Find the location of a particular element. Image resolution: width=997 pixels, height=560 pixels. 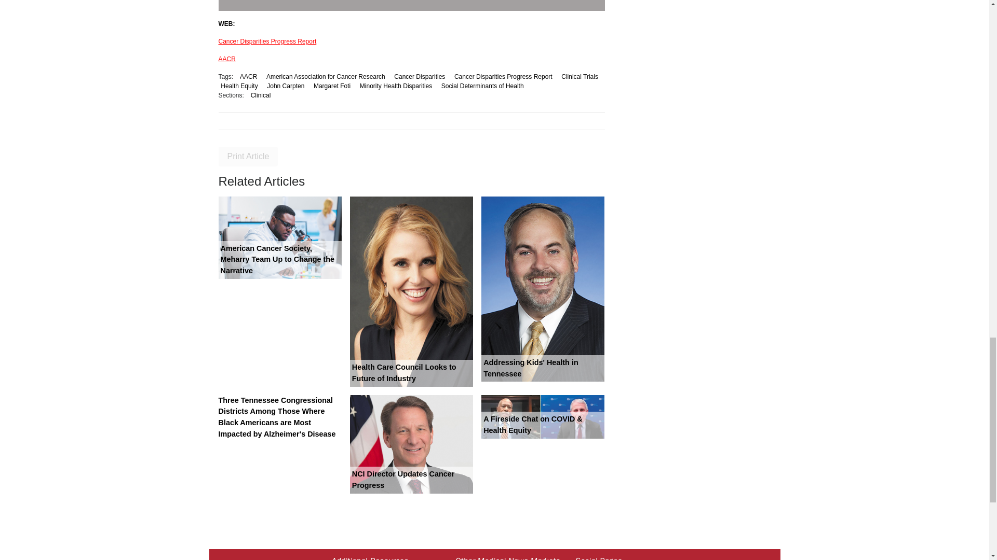

Clinical is located at coordinates (261, 95).